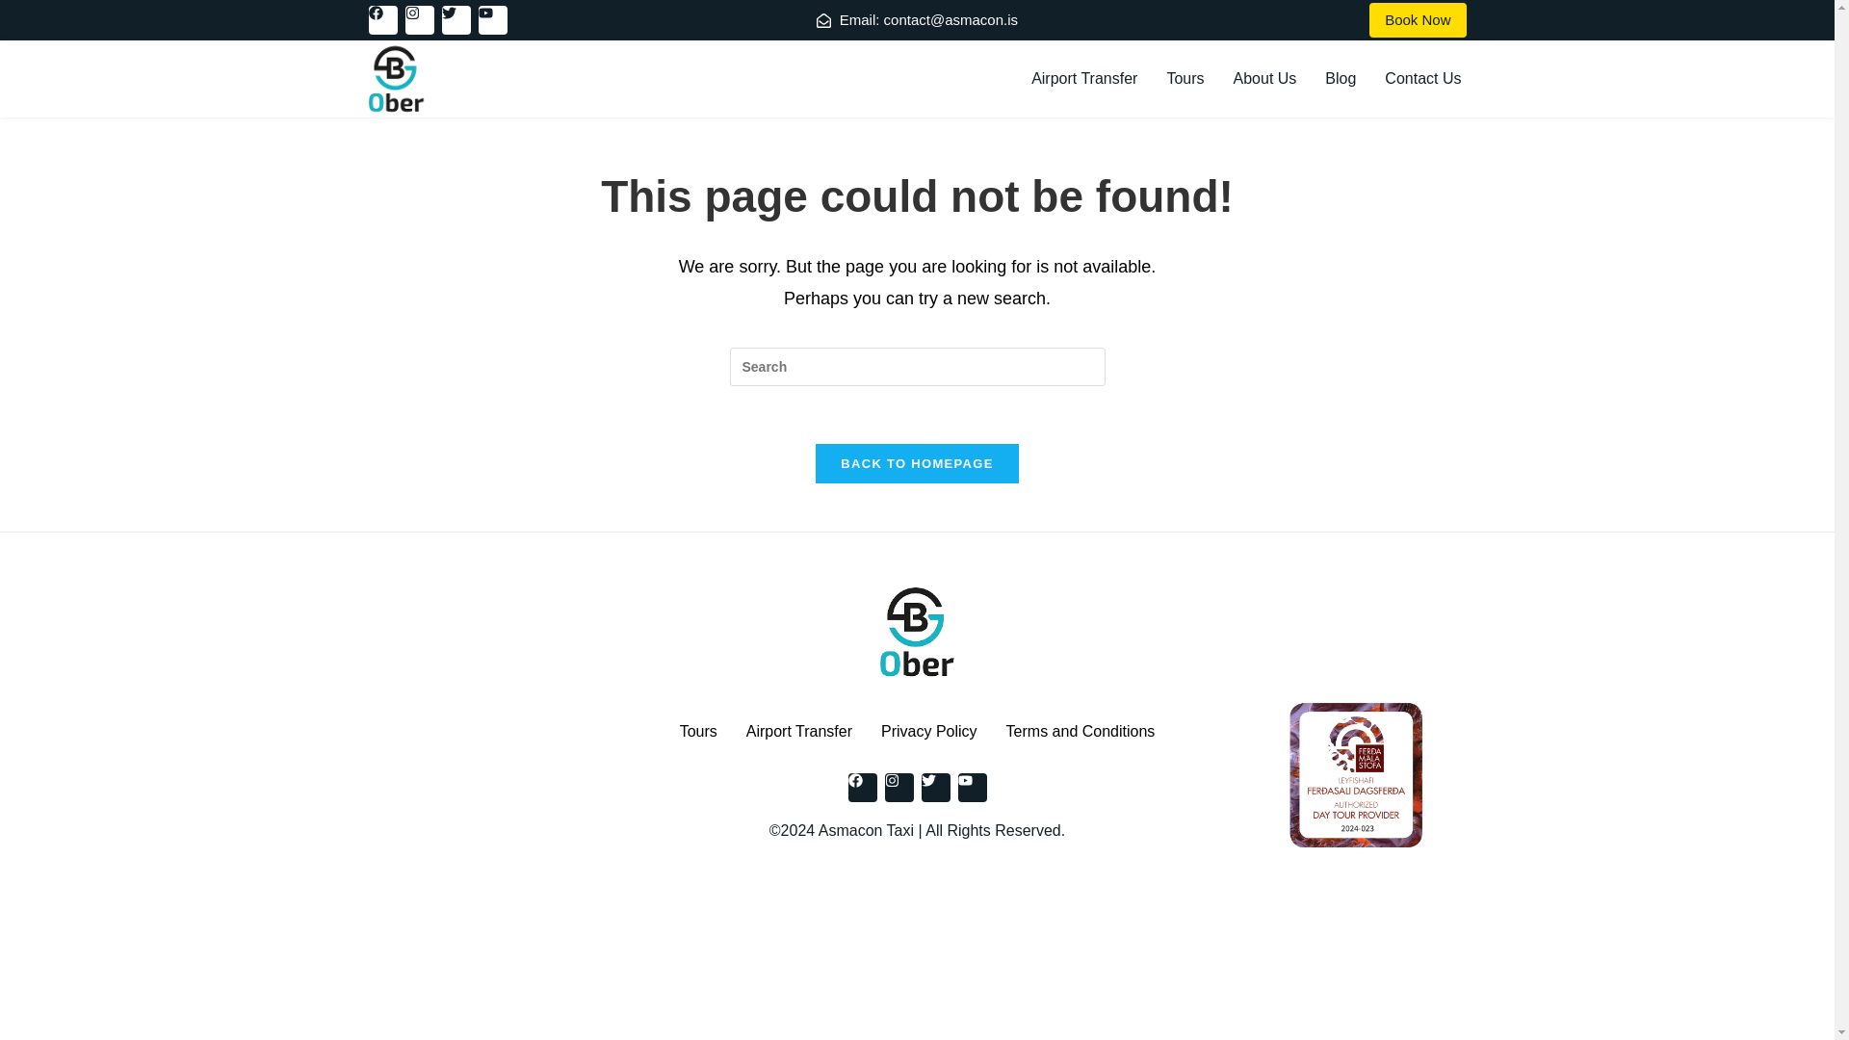 The image size is (1849, 1040). What do you see at coordinates (1084, 79) in the screenshot?
I see `Airport Transfer` at bounding box center [1084, 79].